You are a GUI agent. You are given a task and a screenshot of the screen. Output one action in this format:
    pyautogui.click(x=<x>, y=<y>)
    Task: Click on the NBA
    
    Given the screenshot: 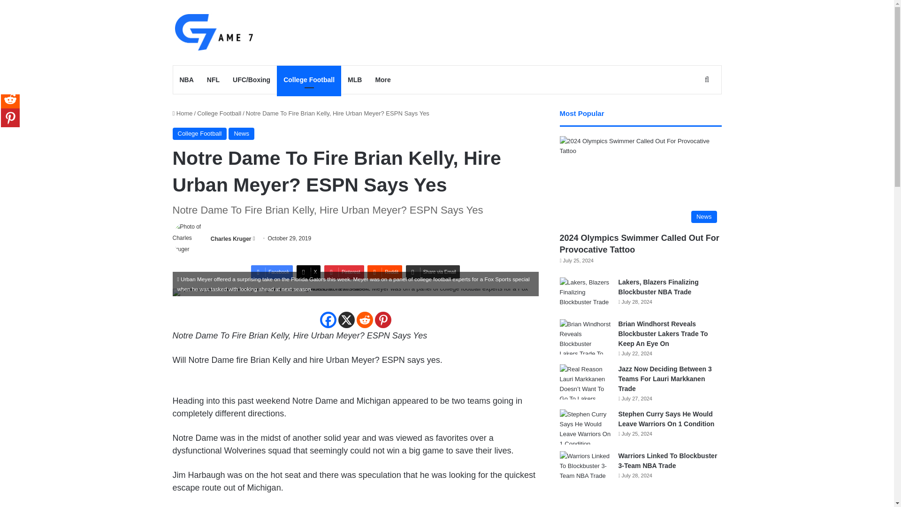 What is the action you would take?
    pyautogui.click(x=186, y=80)
    